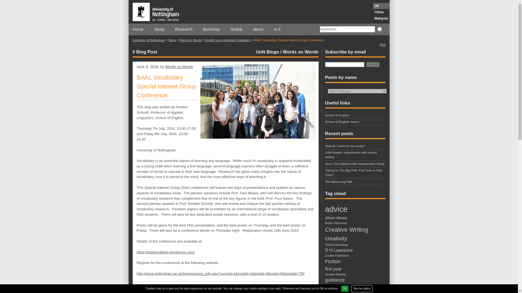 Image resolution: width=522 pixels, height=293 pixels. What do you see at coordinates (184, 29) in the screenshot?
I see `Research` at bounding box center [184, 29].